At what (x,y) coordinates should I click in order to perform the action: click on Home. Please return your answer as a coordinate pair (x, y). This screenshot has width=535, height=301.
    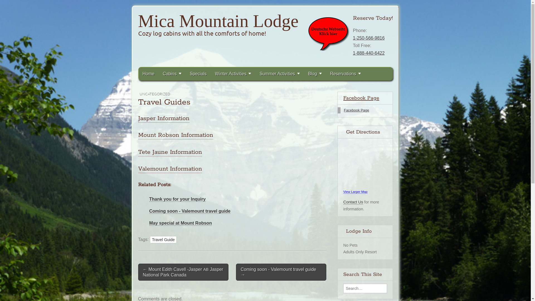
    Looking at the image, I should click on (148, 74).